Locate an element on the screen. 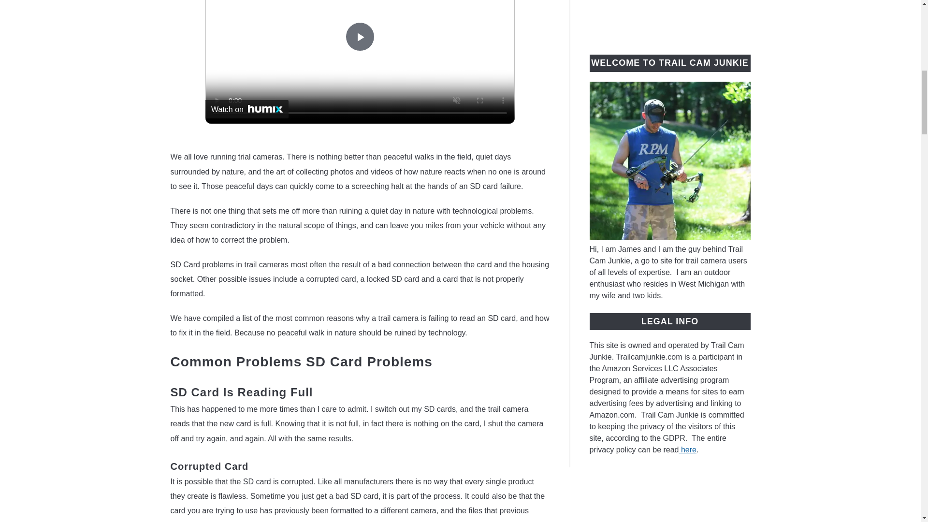  Play Video is located at coordinates (360, 37).